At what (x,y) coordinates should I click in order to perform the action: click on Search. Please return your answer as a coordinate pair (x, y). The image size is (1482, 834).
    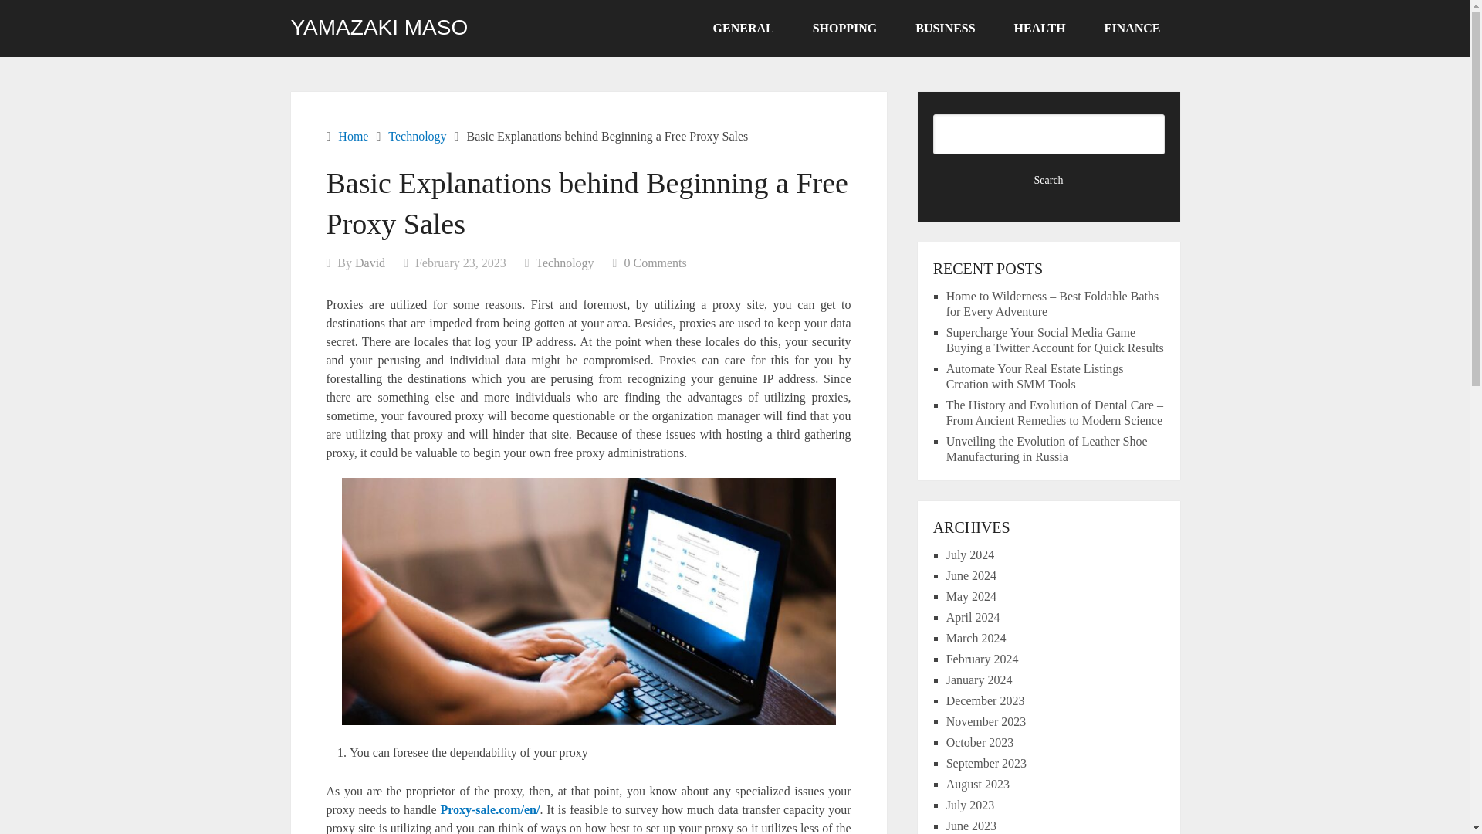
    Looking at the image, I should click on (1049, 181).